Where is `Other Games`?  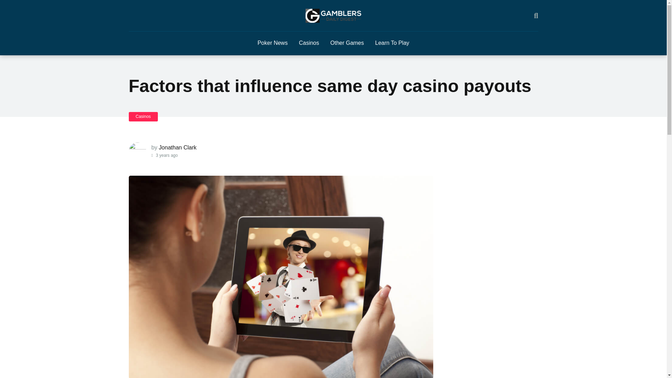 Other Games is located at coordinates (347, 43).